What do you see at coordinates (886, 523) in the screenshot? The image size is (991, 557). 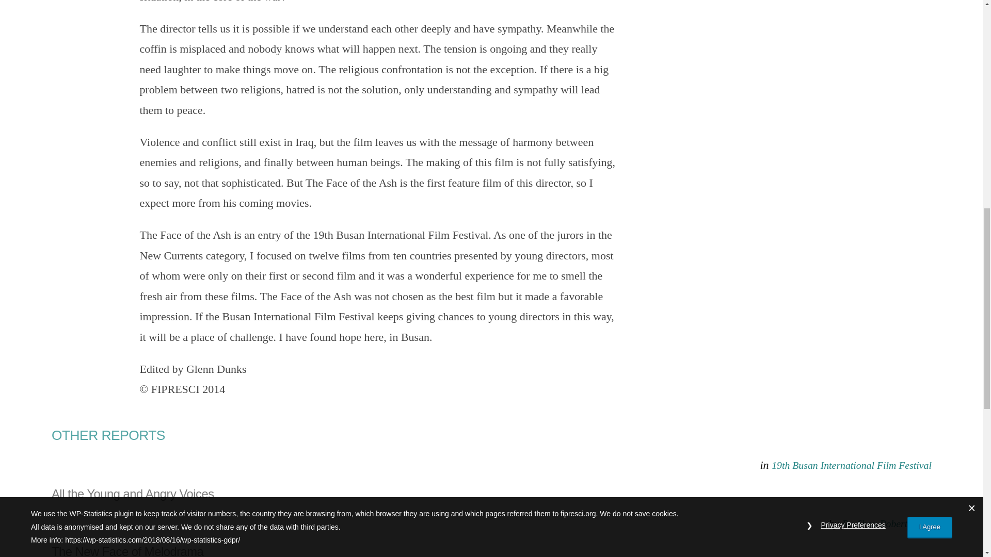 I see `Ru-Shou Robert Chen` at bounding box center [886, 523].